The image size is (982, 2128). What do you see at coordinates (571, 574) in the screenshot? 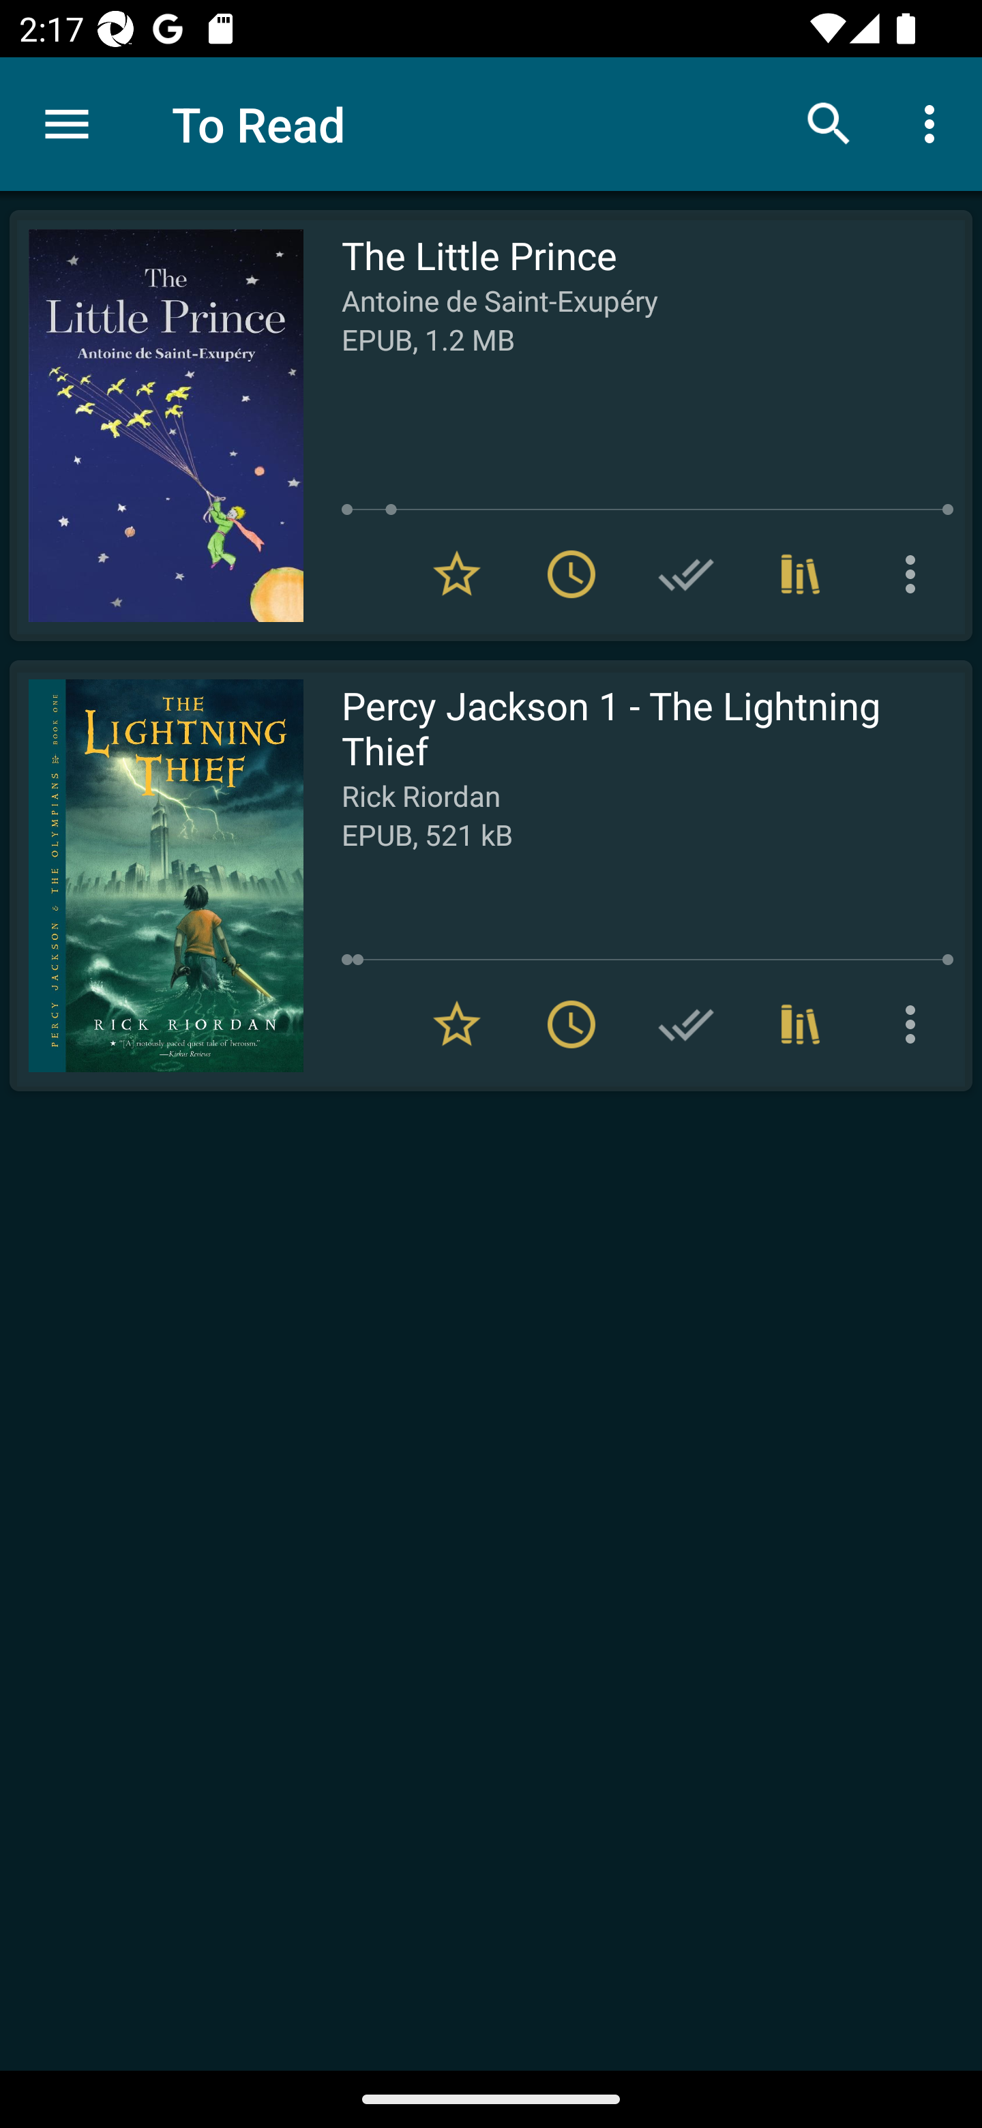
I see `Remove from To read` at bounding box center [571, 574].